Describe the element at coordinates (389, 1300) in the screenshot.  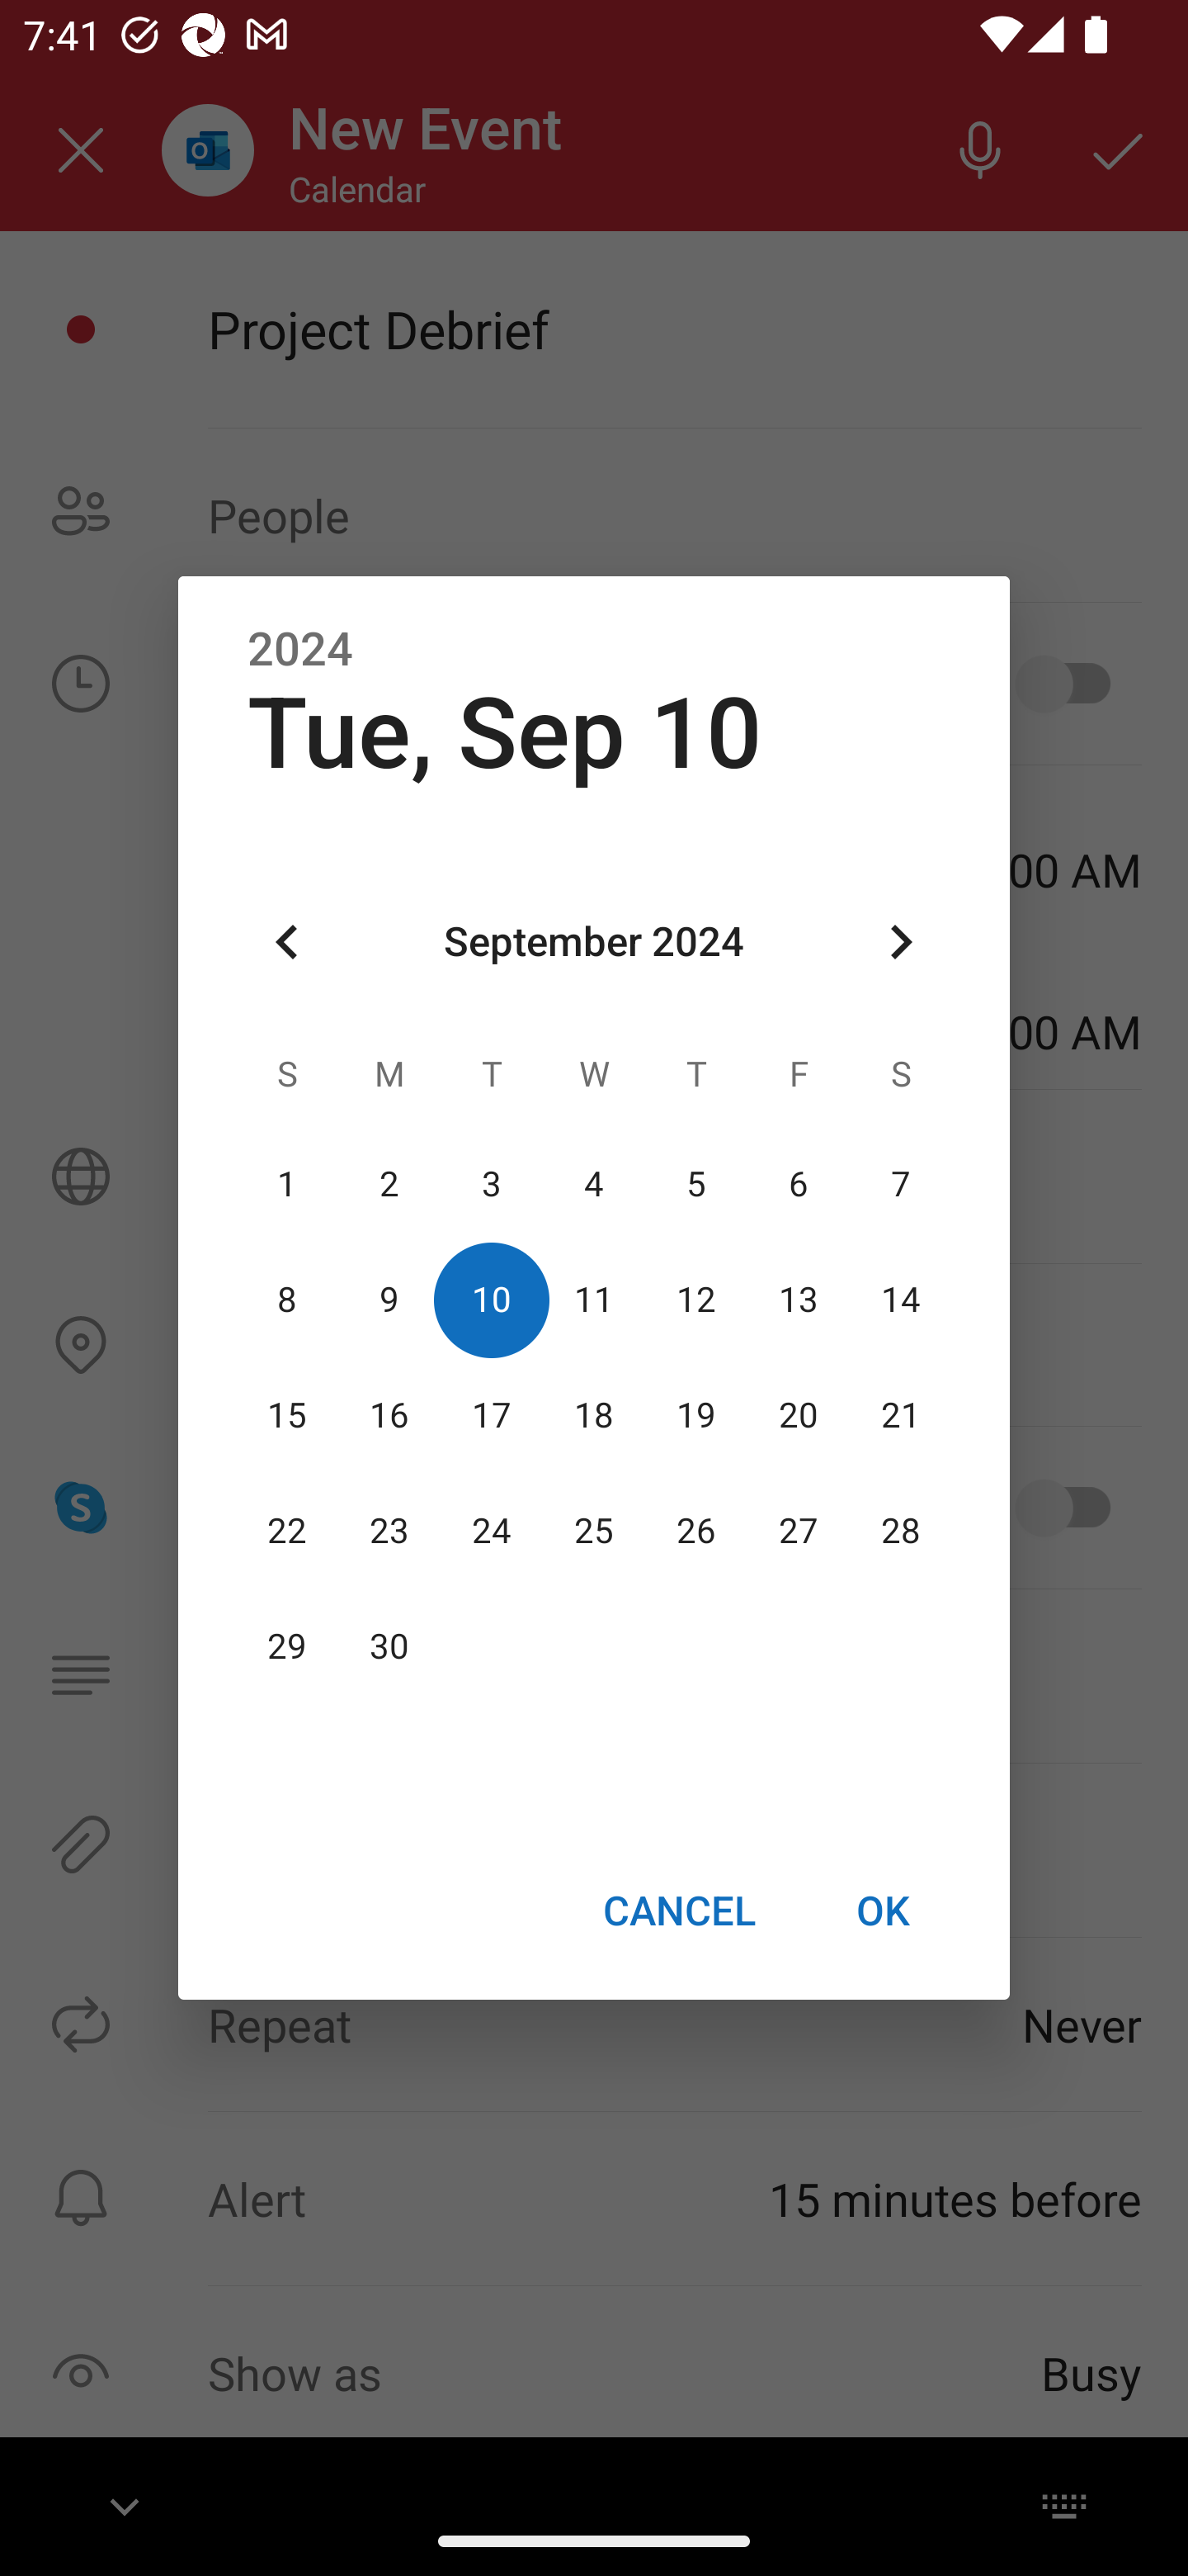
I see `9 09 September 2024` at that location.